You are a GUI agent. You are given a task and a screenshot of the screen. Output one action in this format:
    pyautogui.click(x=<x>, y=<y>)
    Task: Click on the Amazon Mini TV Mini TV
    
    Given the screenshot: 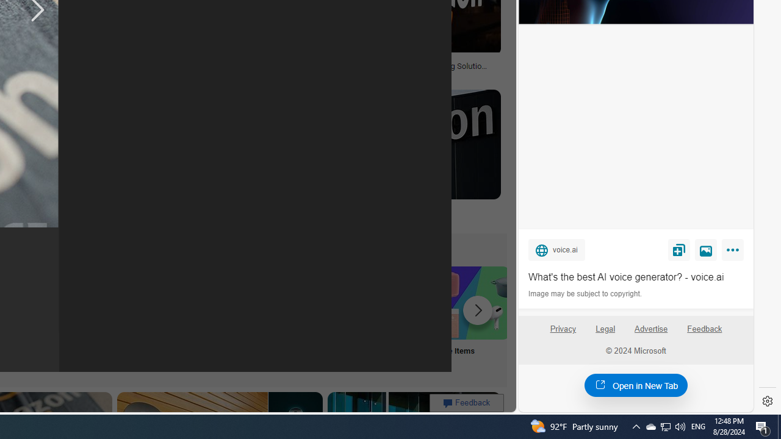 What is the action you would take?
    pyautogui.click(x=71, y=318)
    